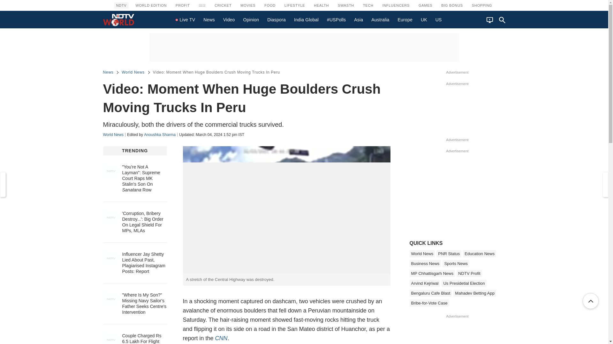 The height and width of the screenshot is (344, 613). Describe the element at coordinates (209, 20) in the screenshot. I see `News` at that location.